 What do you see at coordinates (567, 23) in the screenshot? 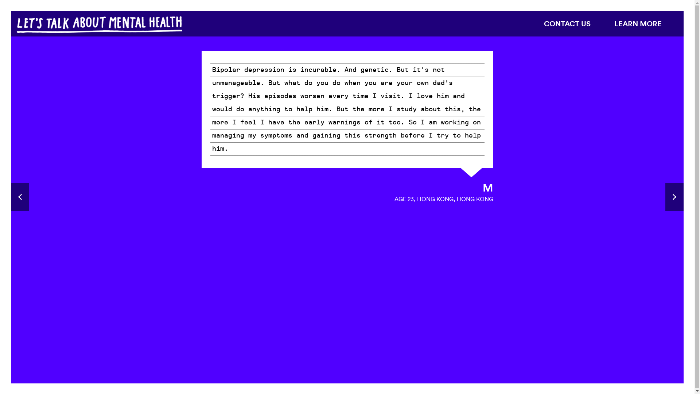
I see `CONTACT US` at bounding box center [567, 23].